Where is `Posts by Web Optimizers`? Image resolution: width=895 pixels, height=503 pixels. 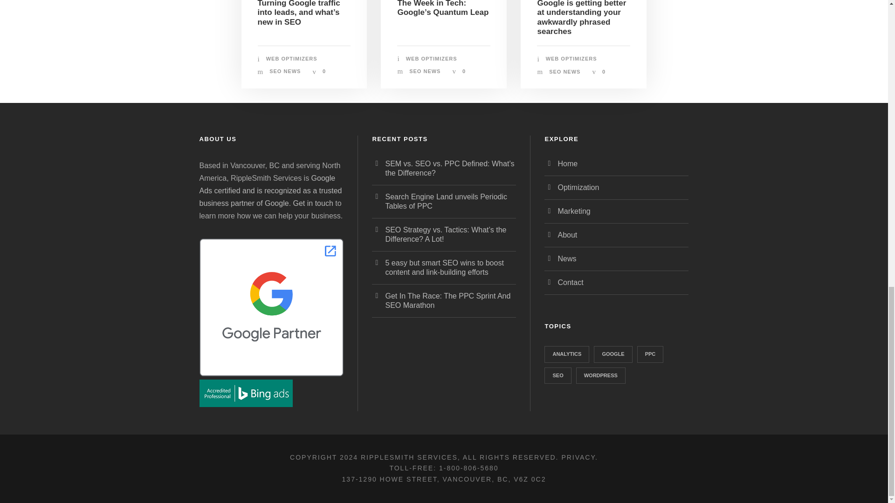 Posts by Web Optimizers is located at coordinates (571, 58).